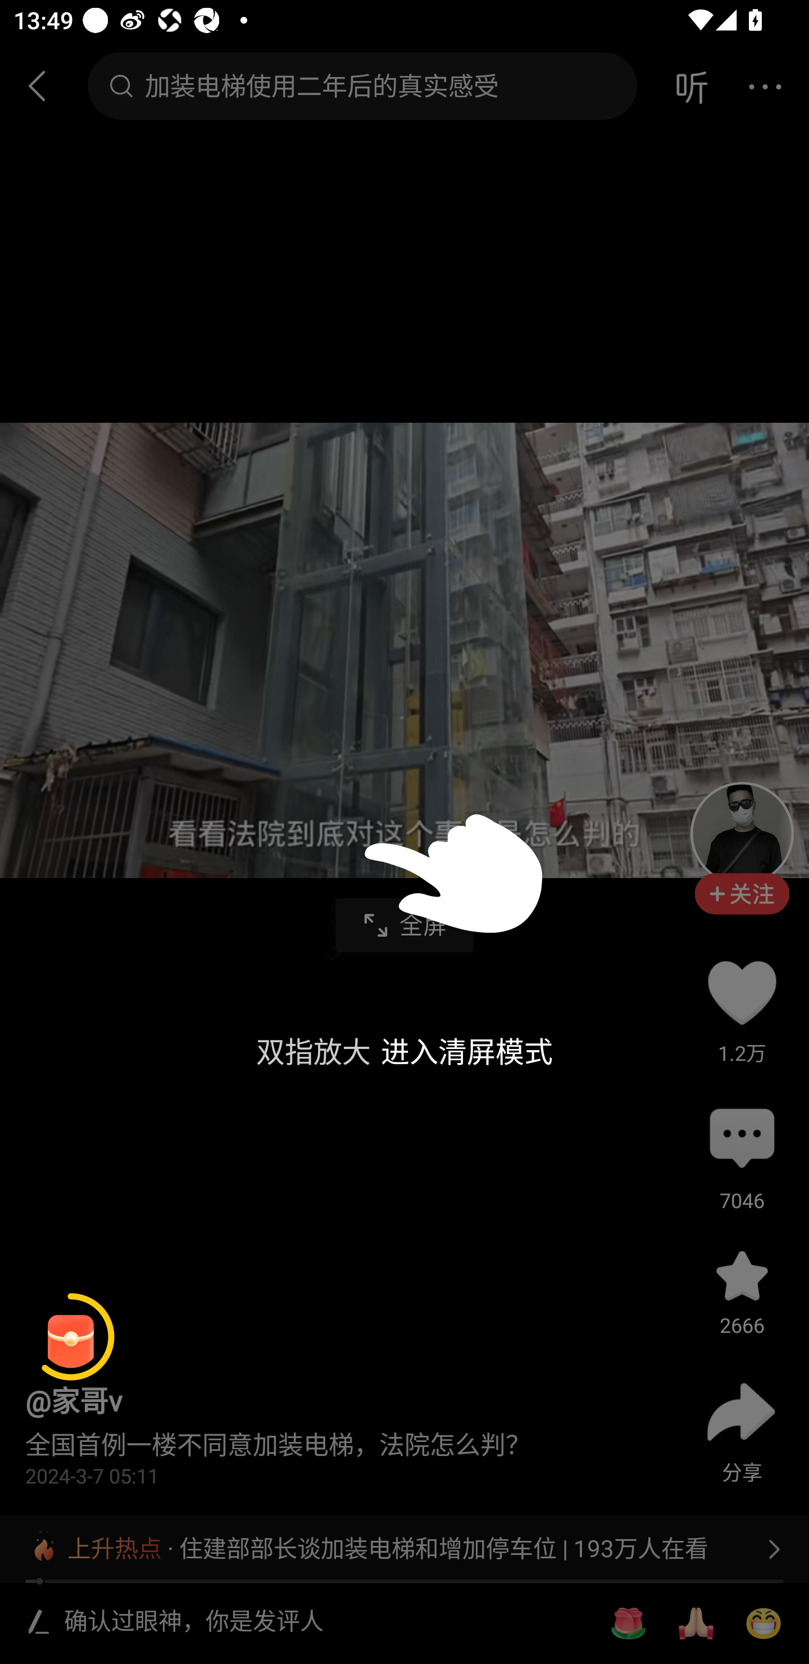 The width and height of the screenshot is (809, 1664). I want to click on 返回, so click(46, 85).